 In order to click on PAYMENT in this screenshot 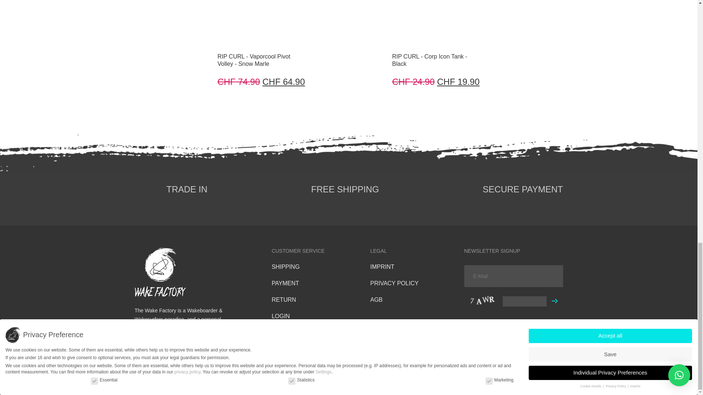, I will do `click(280, 316)`.